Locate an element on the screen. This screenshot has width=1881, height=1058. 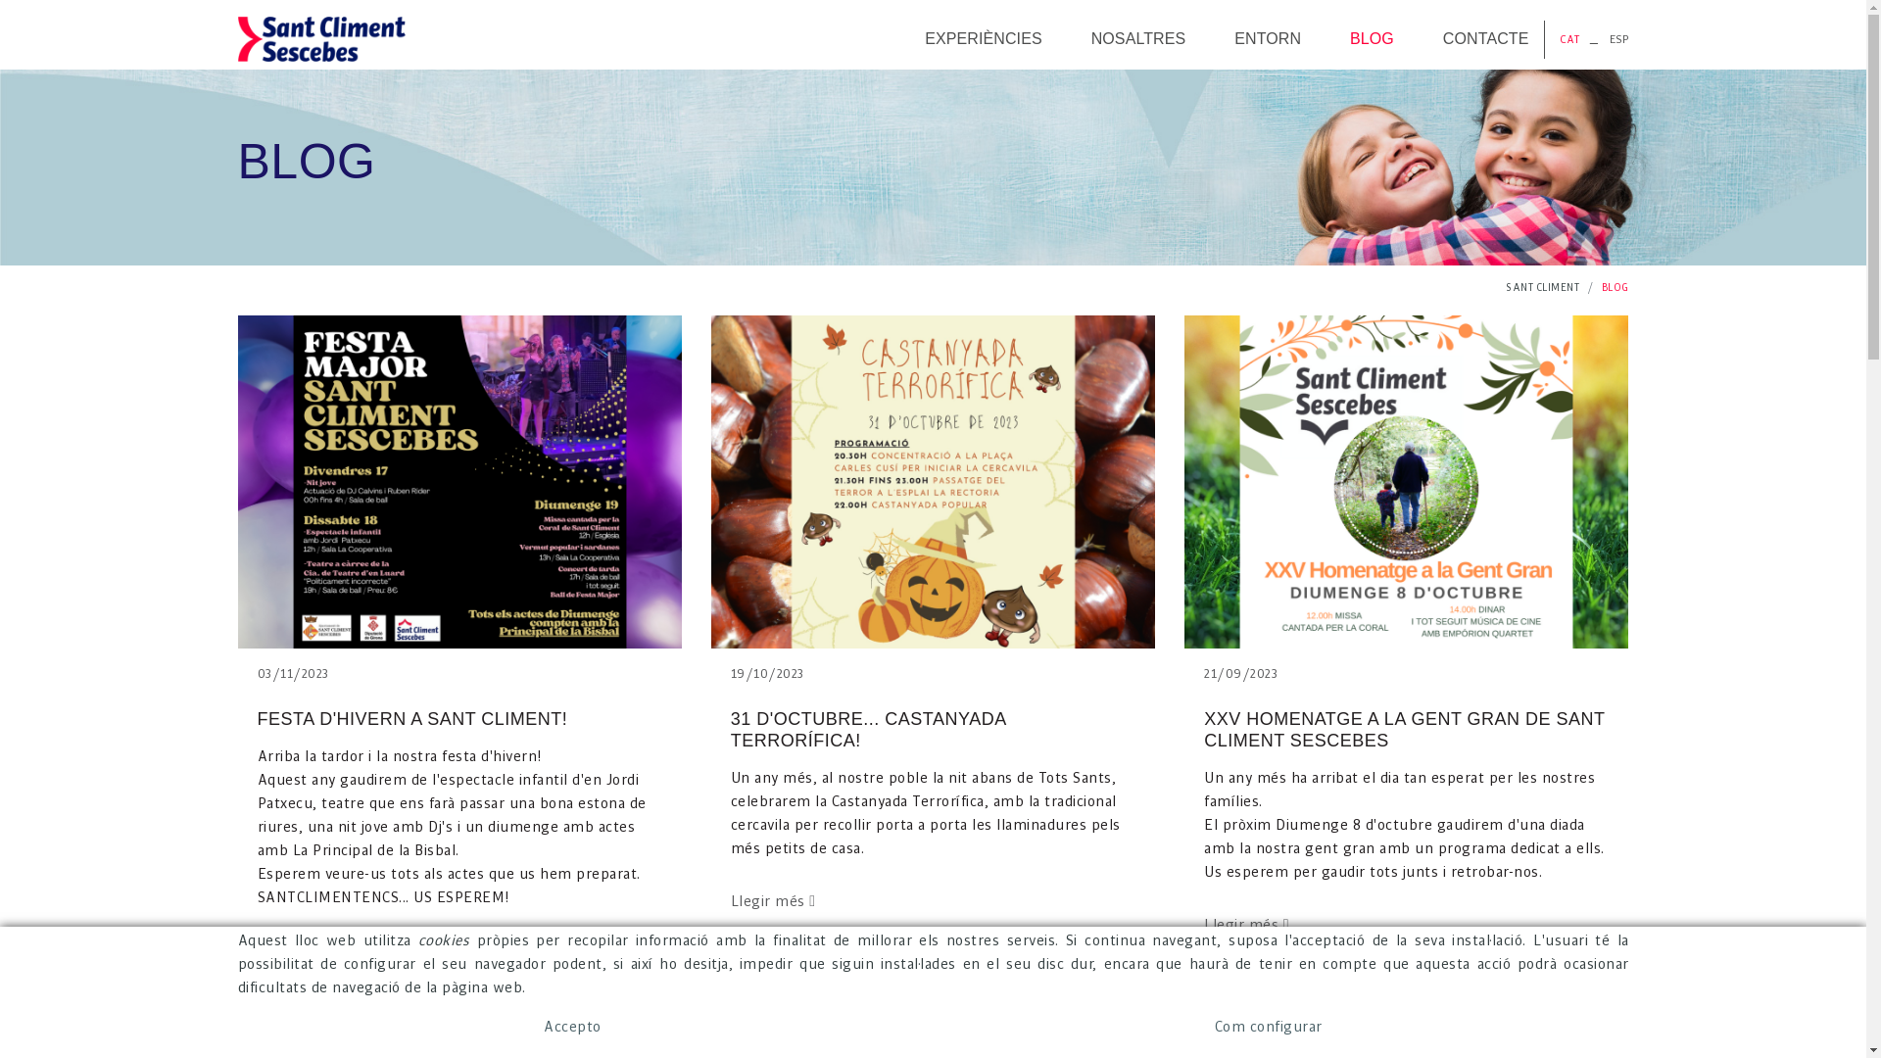
CONTACTE is located at coordinates (1486, 39).